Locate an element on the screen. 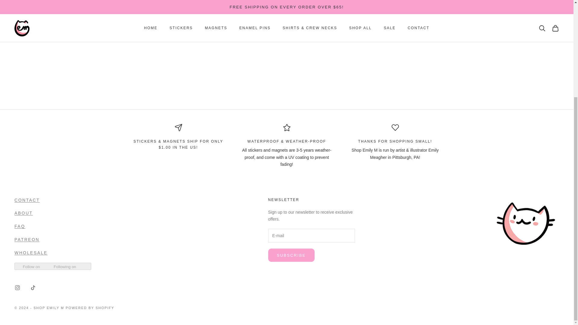  CONTACT is located at coordinates (27, 200).